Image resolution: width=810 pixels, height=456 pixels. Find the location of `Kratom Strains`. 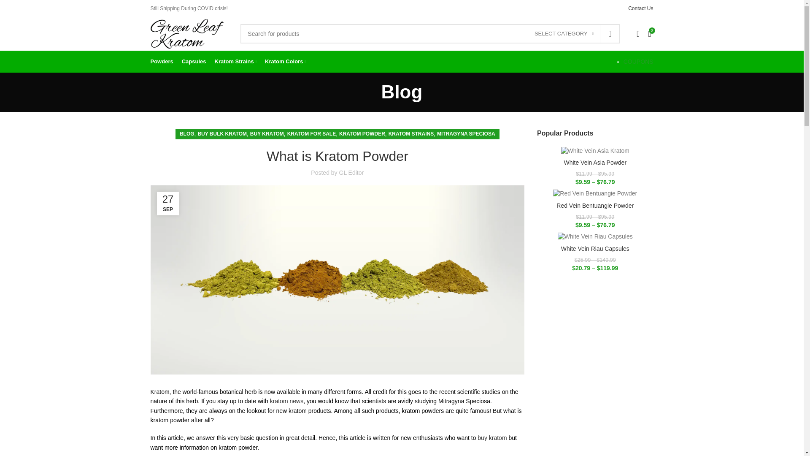

Kratom Strains is located at coordinates (235, 62).